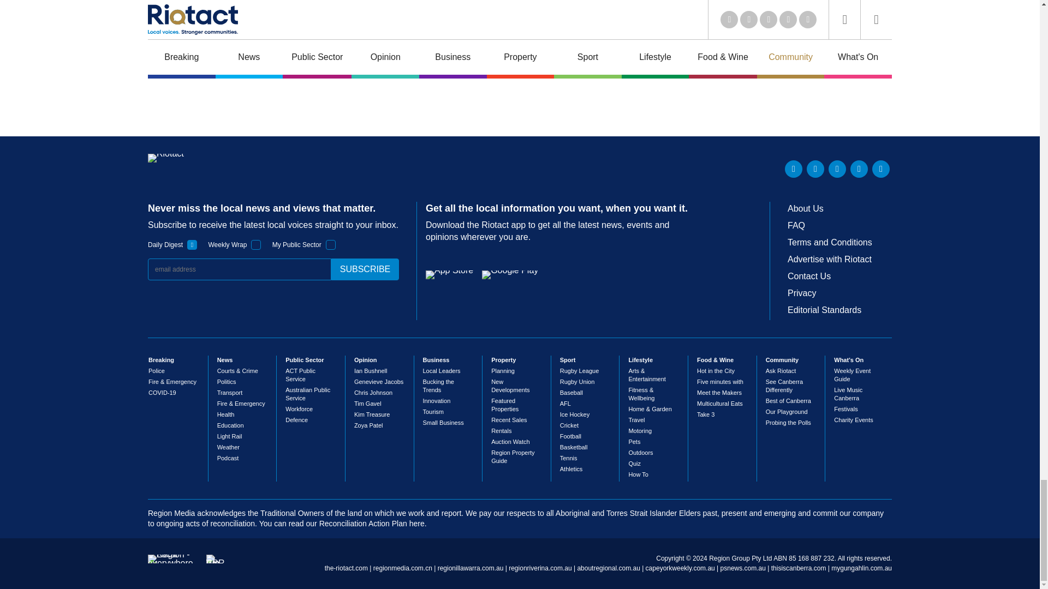  Describe the element at coordinates (192, 244) in the screenshot. I see `1` at that location.